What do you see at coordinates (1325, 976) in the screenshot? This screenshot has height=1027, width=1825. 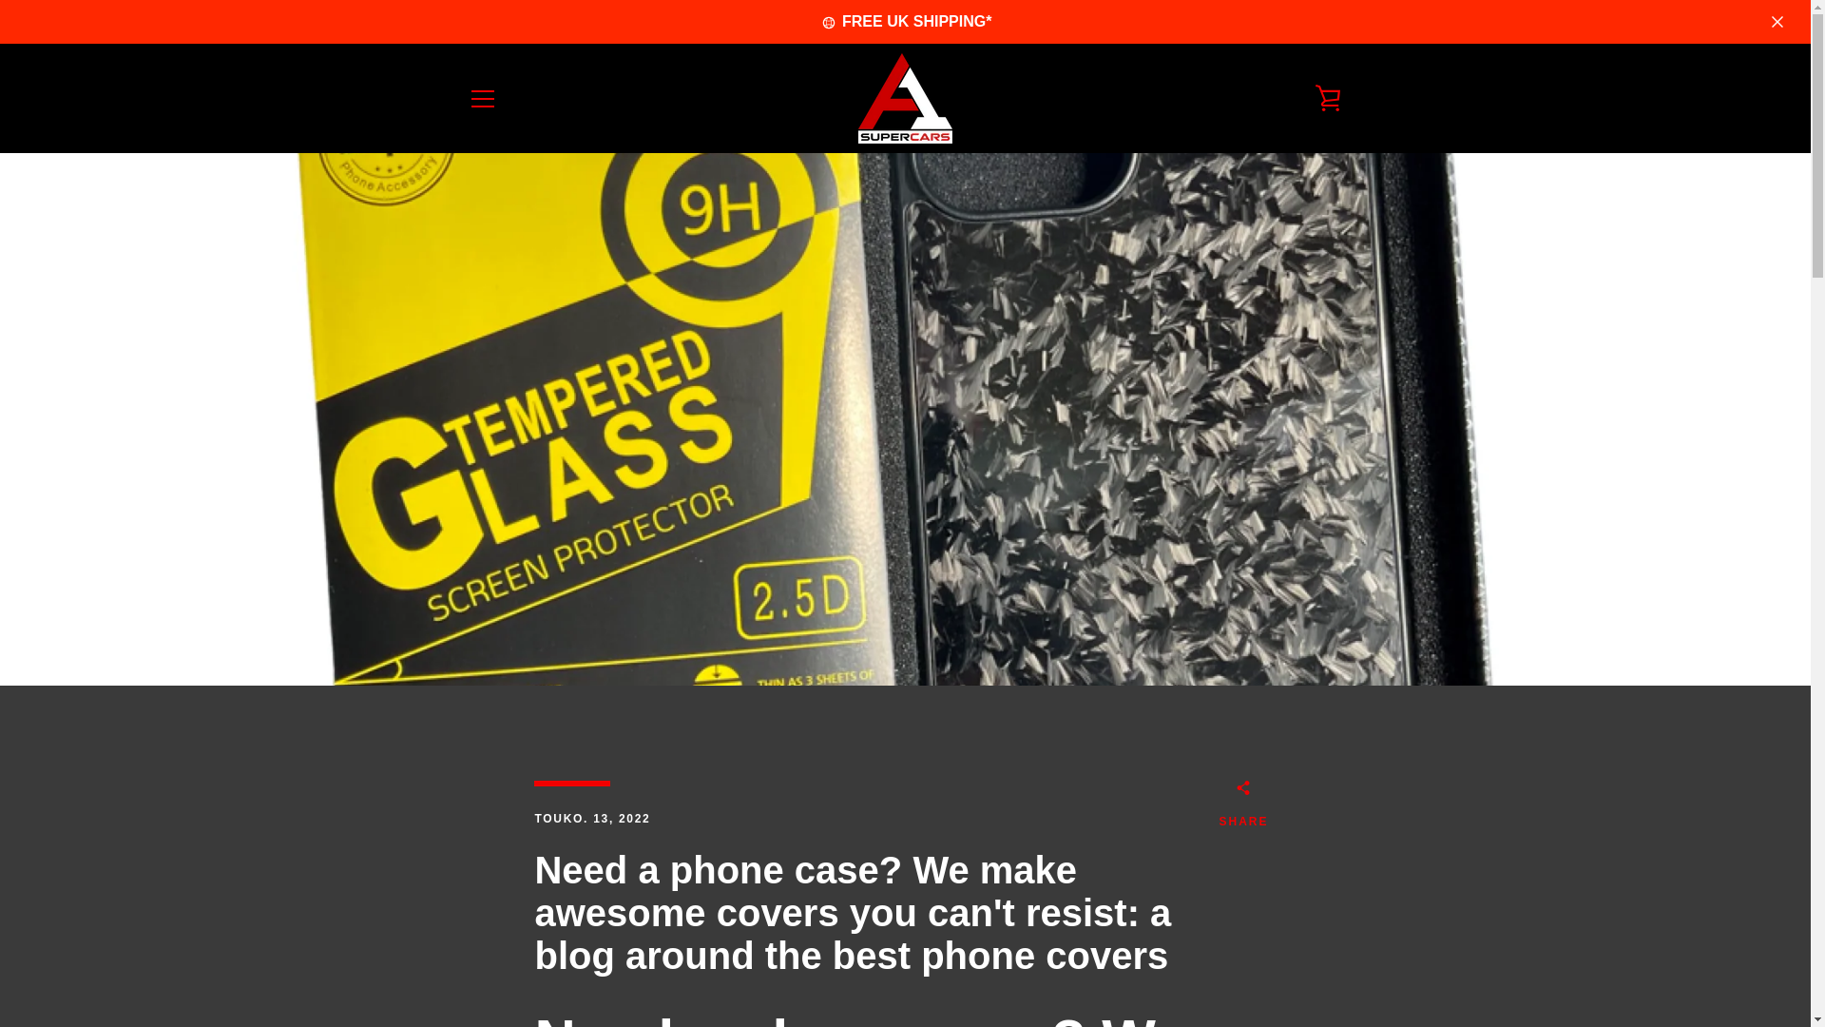 I see `Visa` at bounding box center [1325, 976].